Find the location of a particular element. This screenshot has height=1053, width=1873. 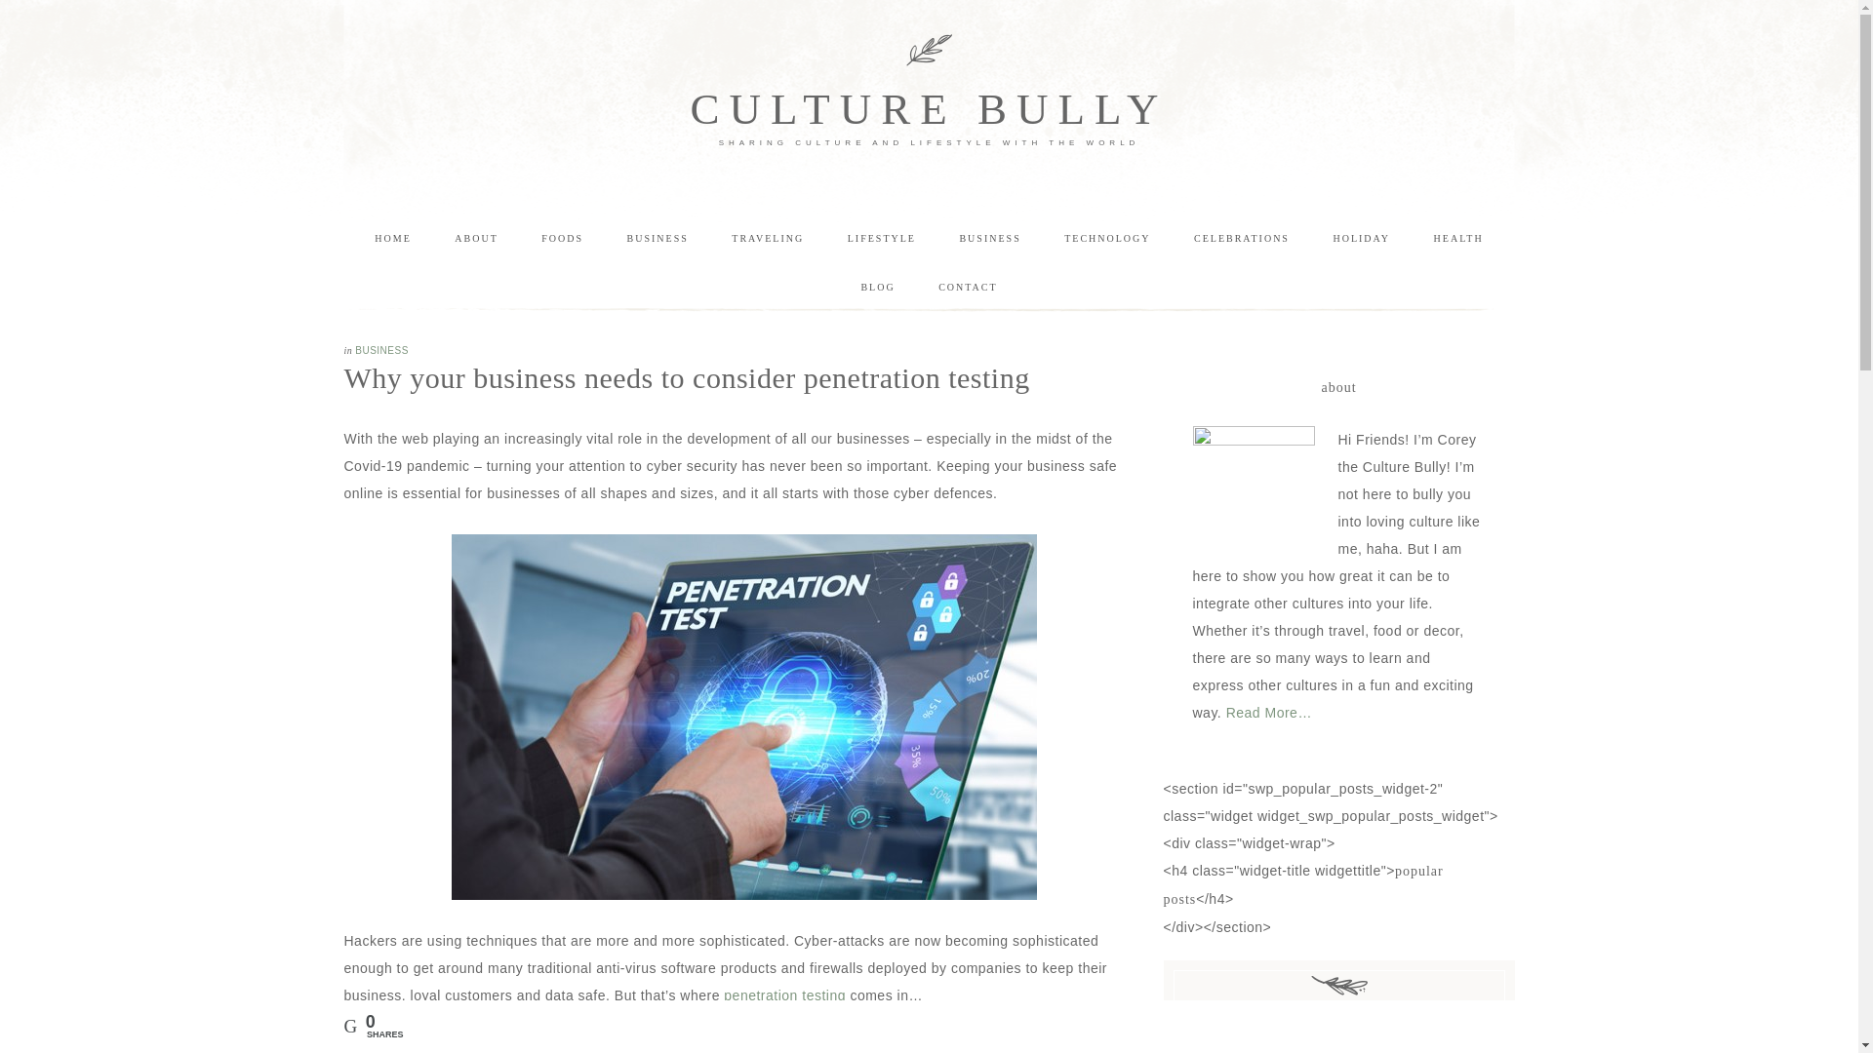

HEALTH is located at coordinates (1458, 239).